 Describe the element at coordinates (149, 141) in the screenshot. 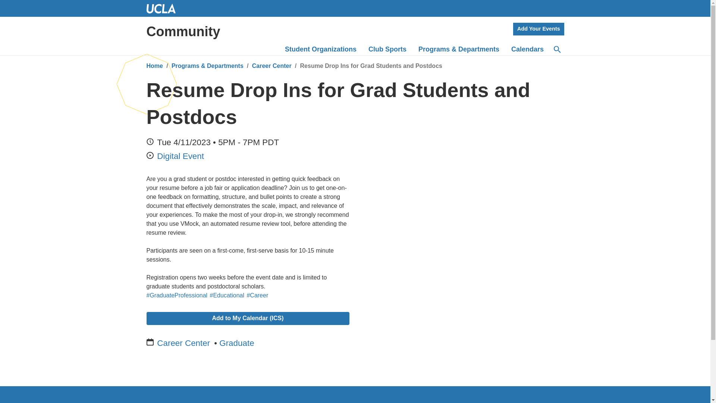

I see `Time` at that location.